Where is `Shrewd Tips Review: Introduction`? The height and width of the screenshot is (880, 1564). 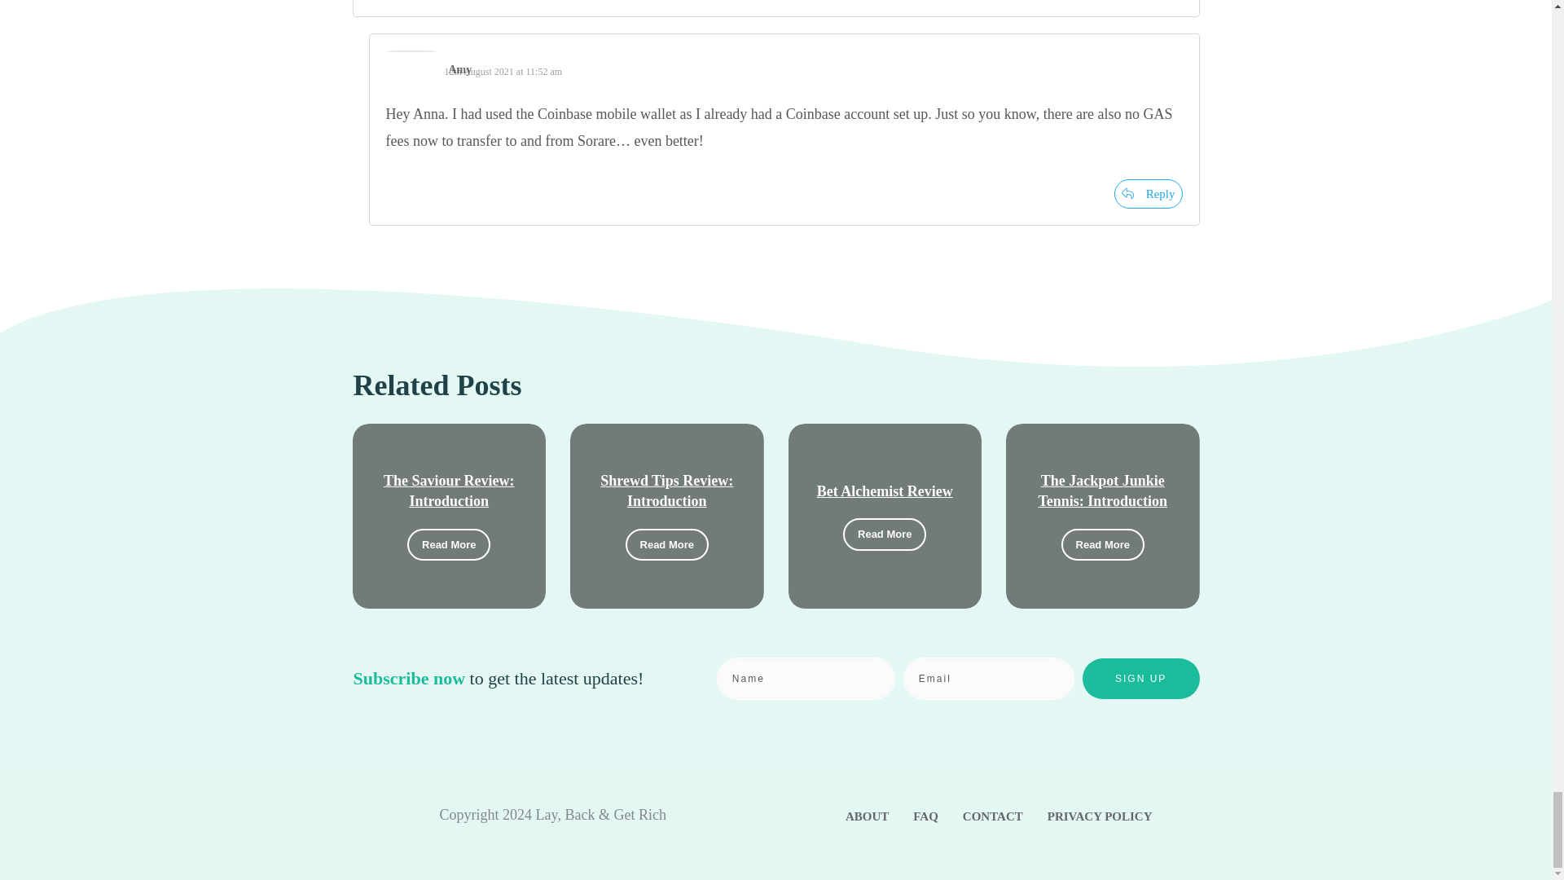
Shrewd Tips Review: Introduction is located at coordinates (666, 491).